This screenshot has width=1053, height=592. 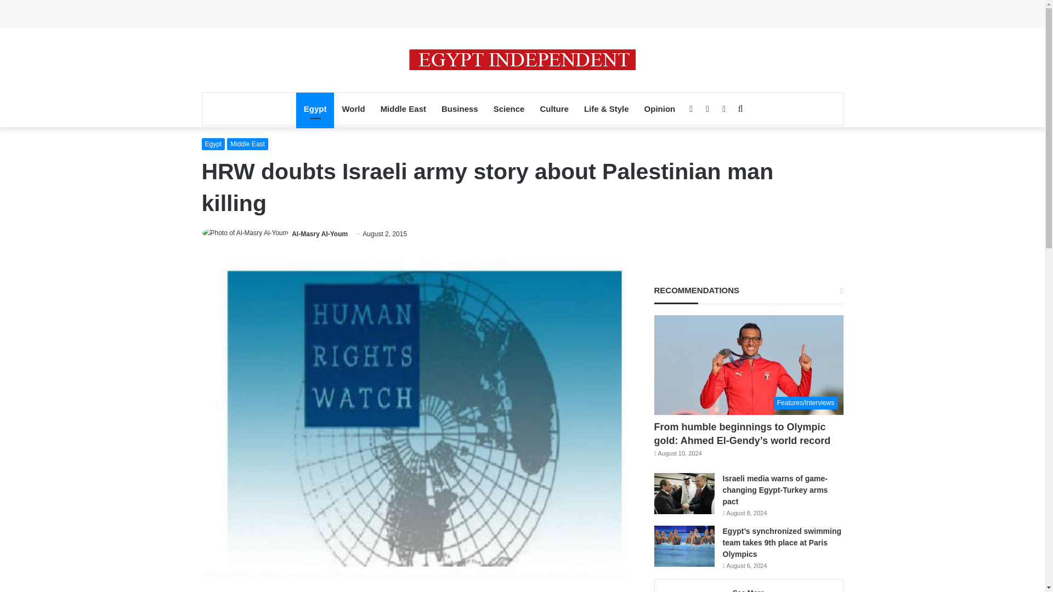 What do you see at coordinates (319, 234) in the screenshot?
I see `Al-Masry Al-Youm` at bounding box center [319, 234].